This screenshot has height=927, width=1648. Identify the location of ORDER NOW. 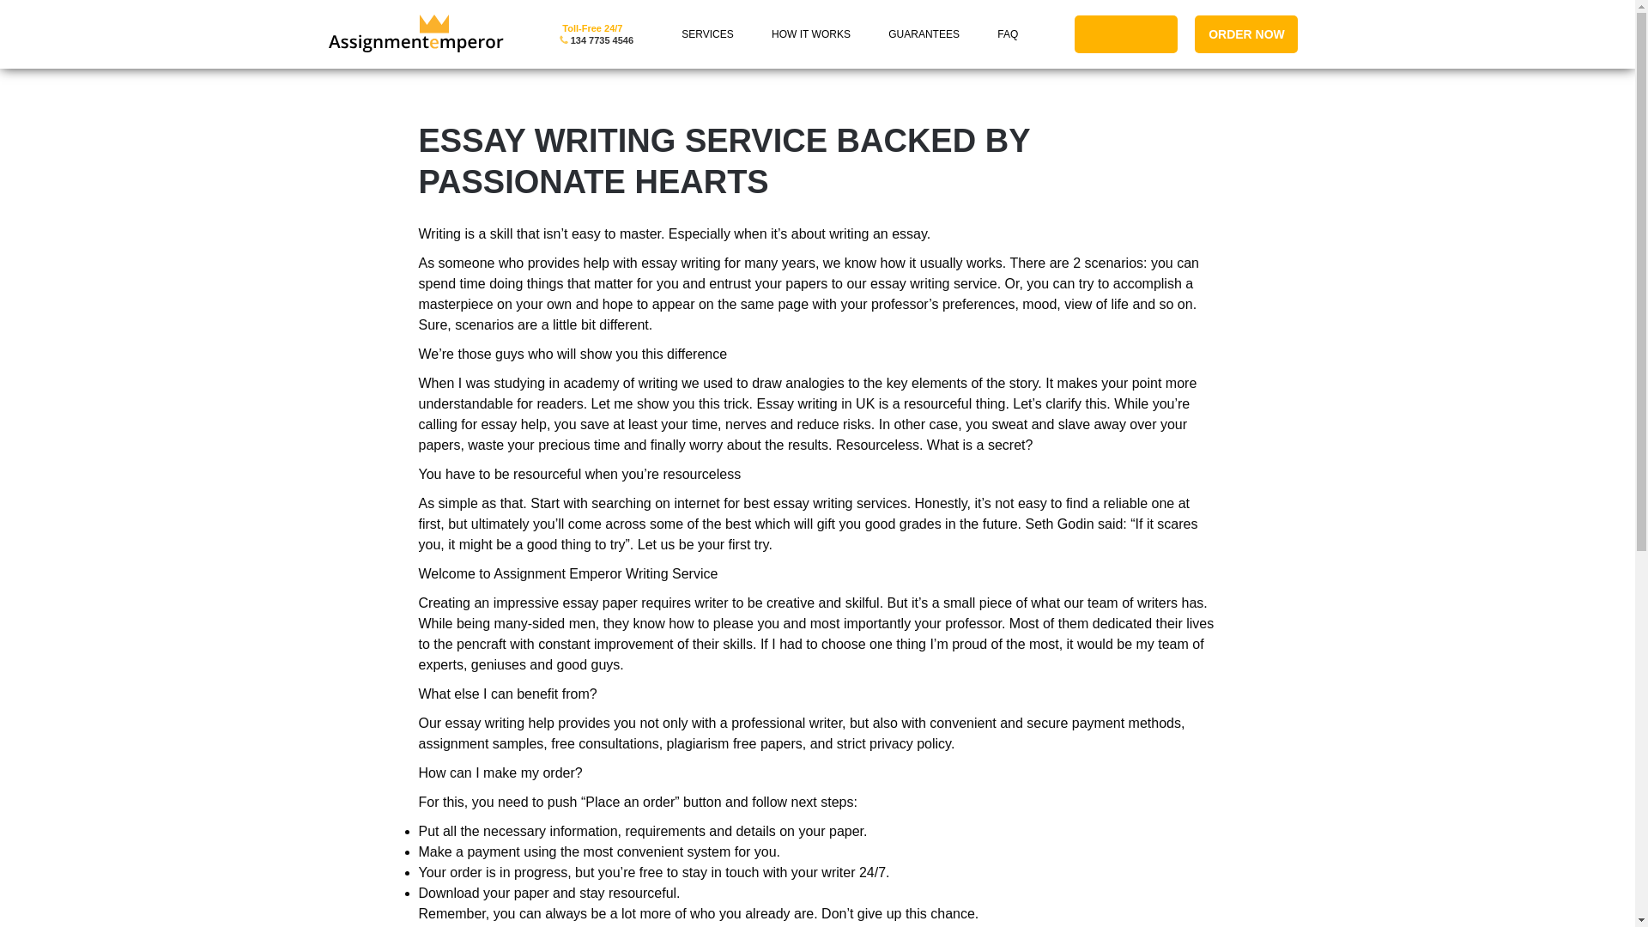
(1246, 34).